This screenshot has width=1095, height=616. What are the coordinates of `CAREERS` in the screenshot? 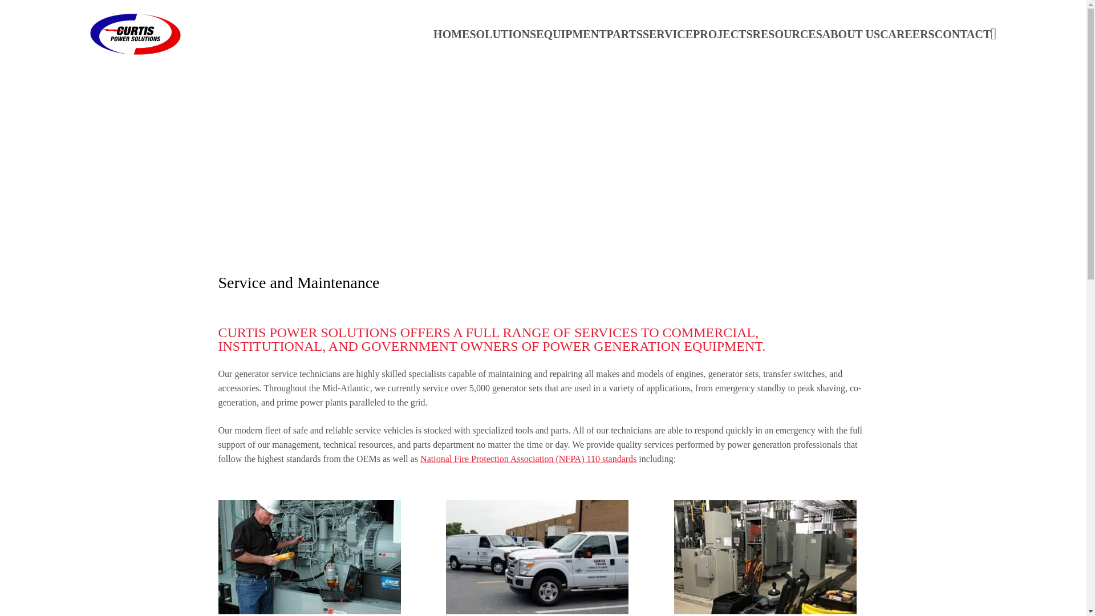 It's located at (907, 34).